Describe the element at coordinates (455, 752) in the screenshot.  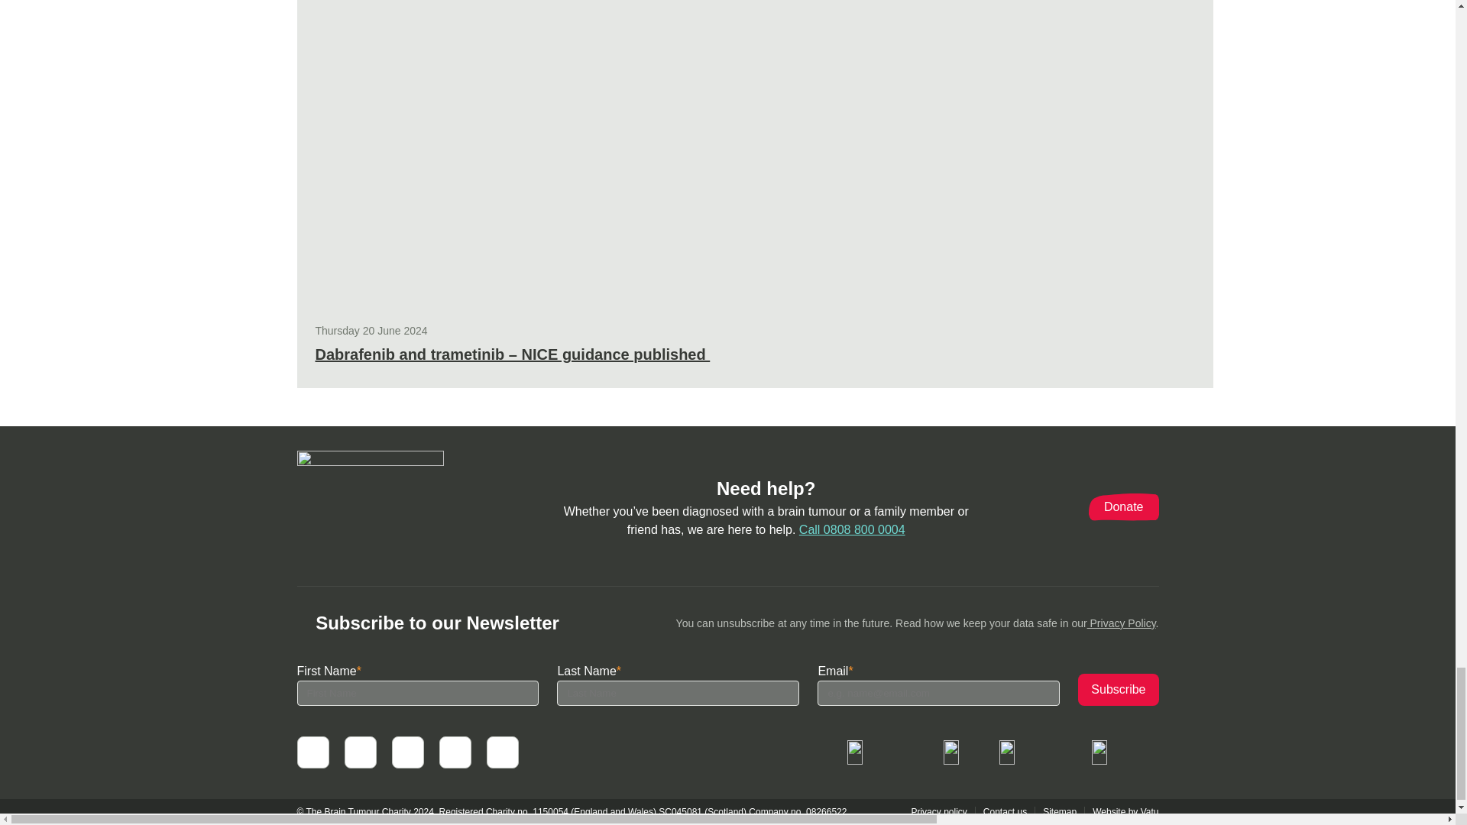
I see `Tiktok` at that location.